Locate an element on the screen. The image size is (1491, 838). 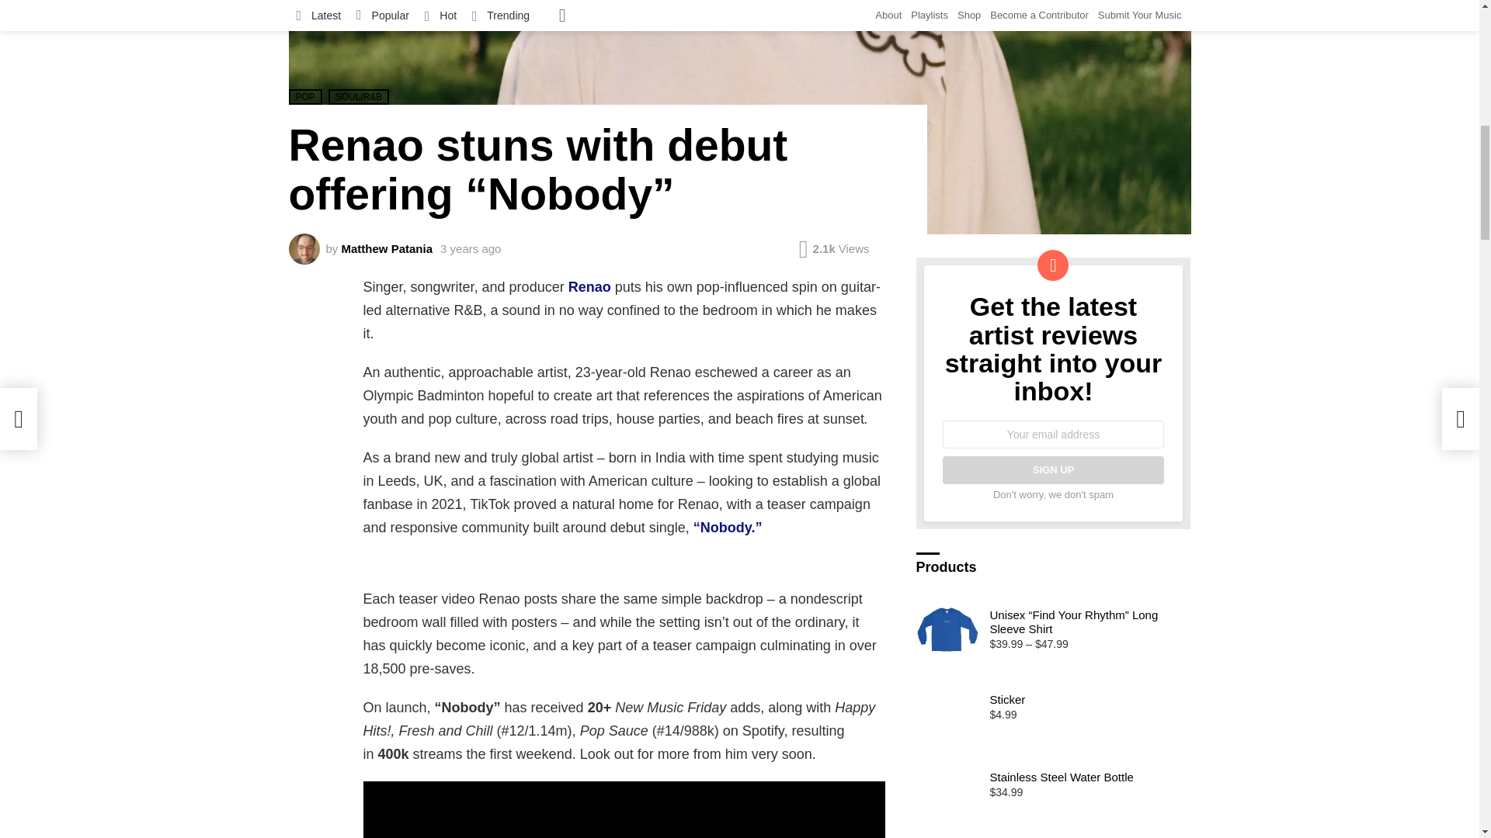
Sign up is located at coordinates (1053, 470).